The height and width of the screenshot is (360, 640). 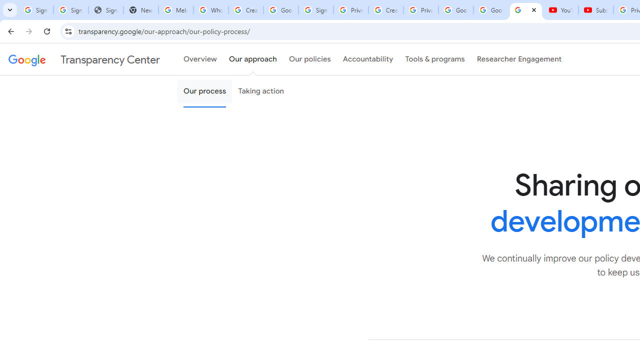 I want to click on Tools & programs, so click(x=435, y=59).